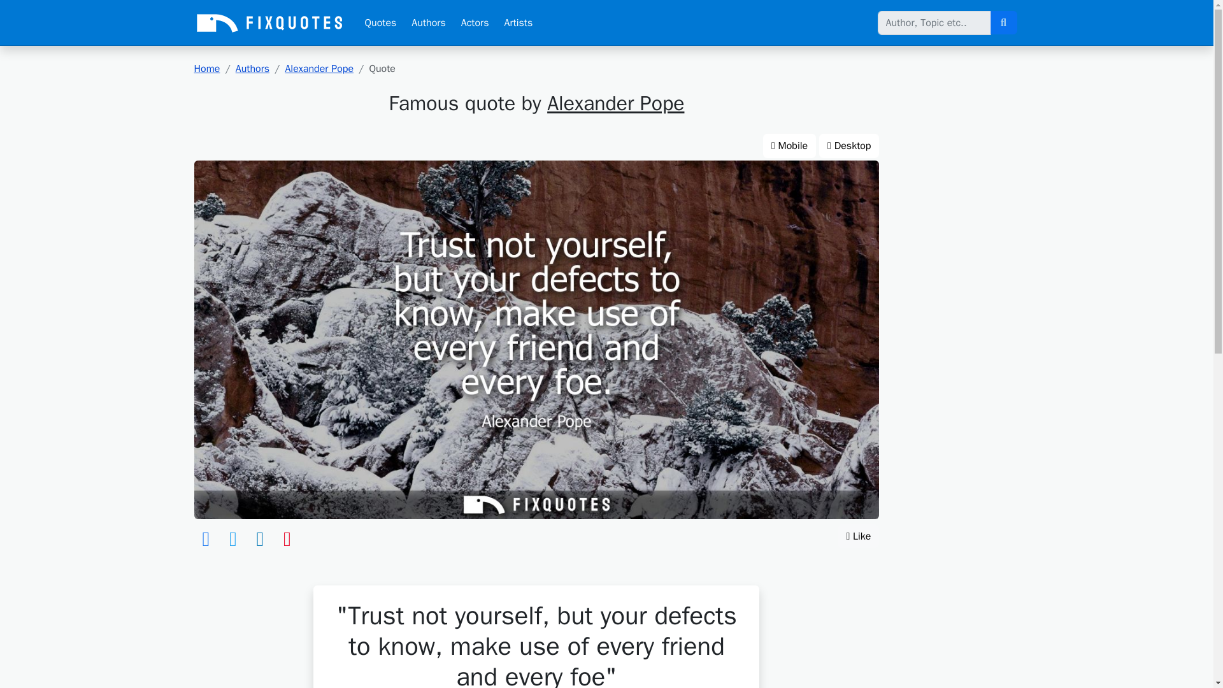 The image size is (1223, 688). Describe the element at coordinates (615, 103) in the screenshot. I see `Alexander Pope` at that location.